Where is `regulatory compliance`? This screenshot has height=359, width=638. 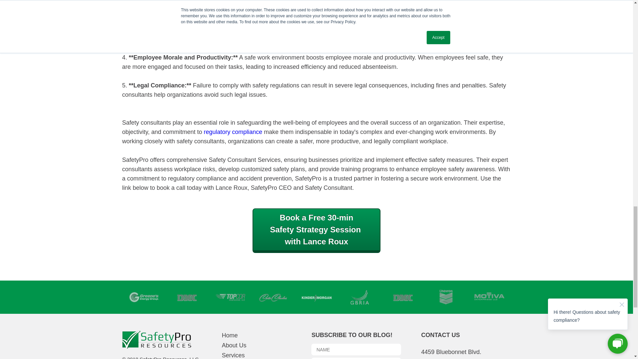
regulatory compliance is located at coordinates (233, 355).